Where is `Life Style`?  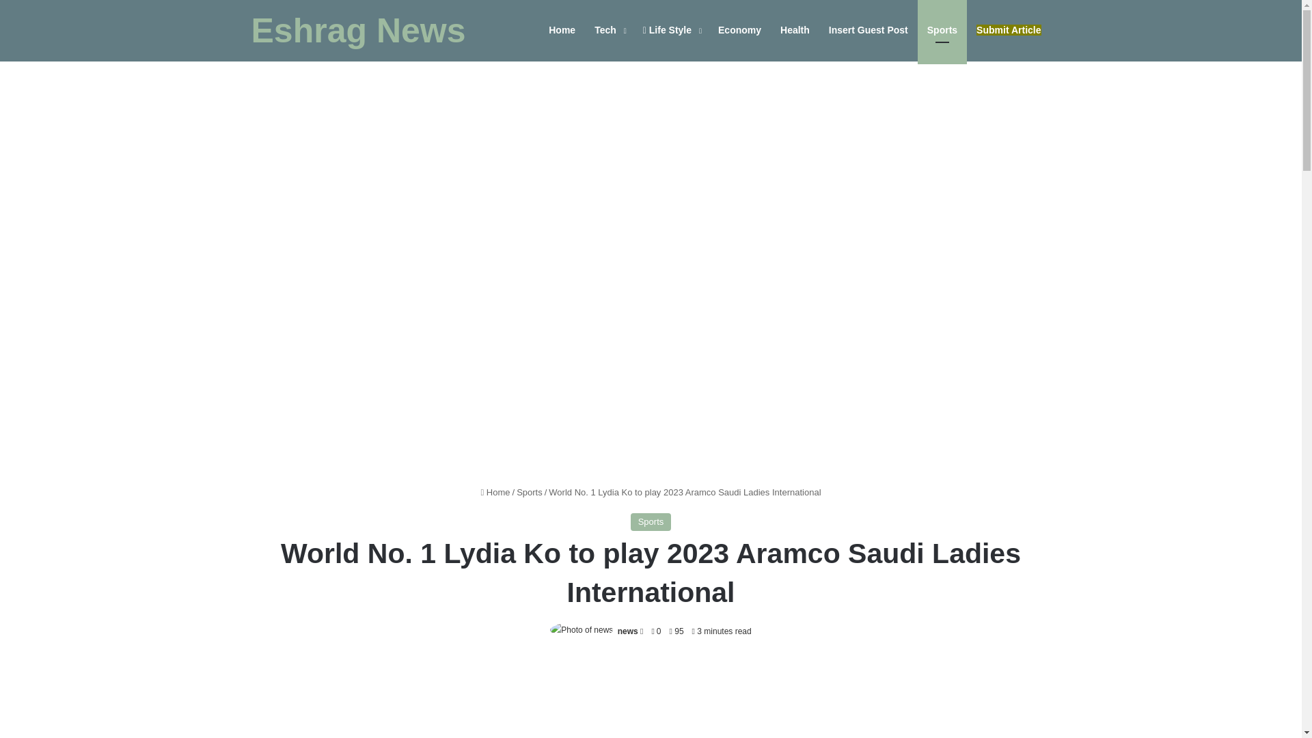 Life Style is located at coordinates (671, 30).